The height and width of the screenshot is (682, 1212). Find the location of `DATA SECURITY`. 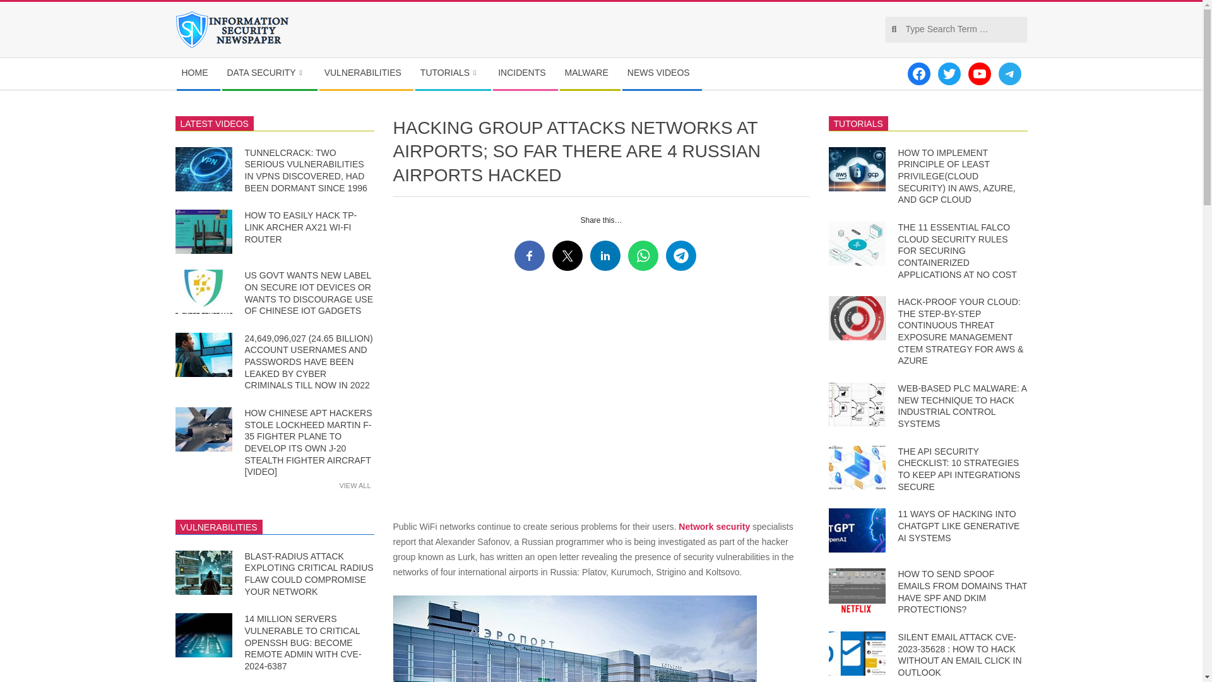

DATA SECURITY is located at coordinates (269, 73).